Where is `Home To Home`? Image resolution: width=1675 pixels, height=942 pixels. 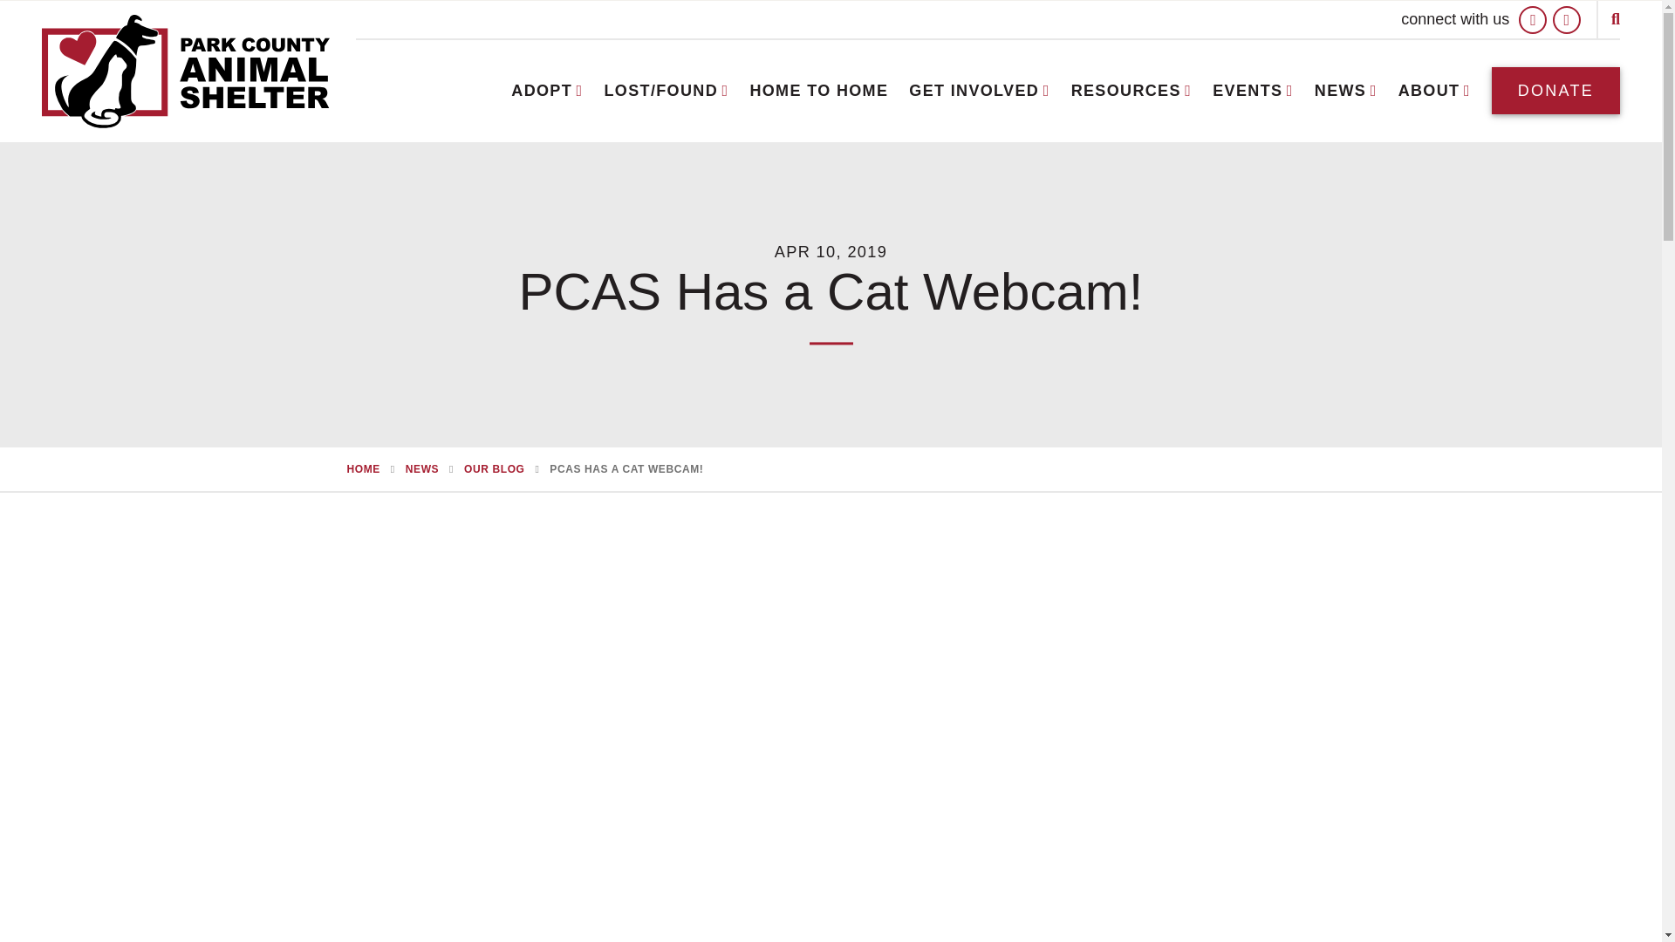 Home To Home is located at coordinates (818, 91).